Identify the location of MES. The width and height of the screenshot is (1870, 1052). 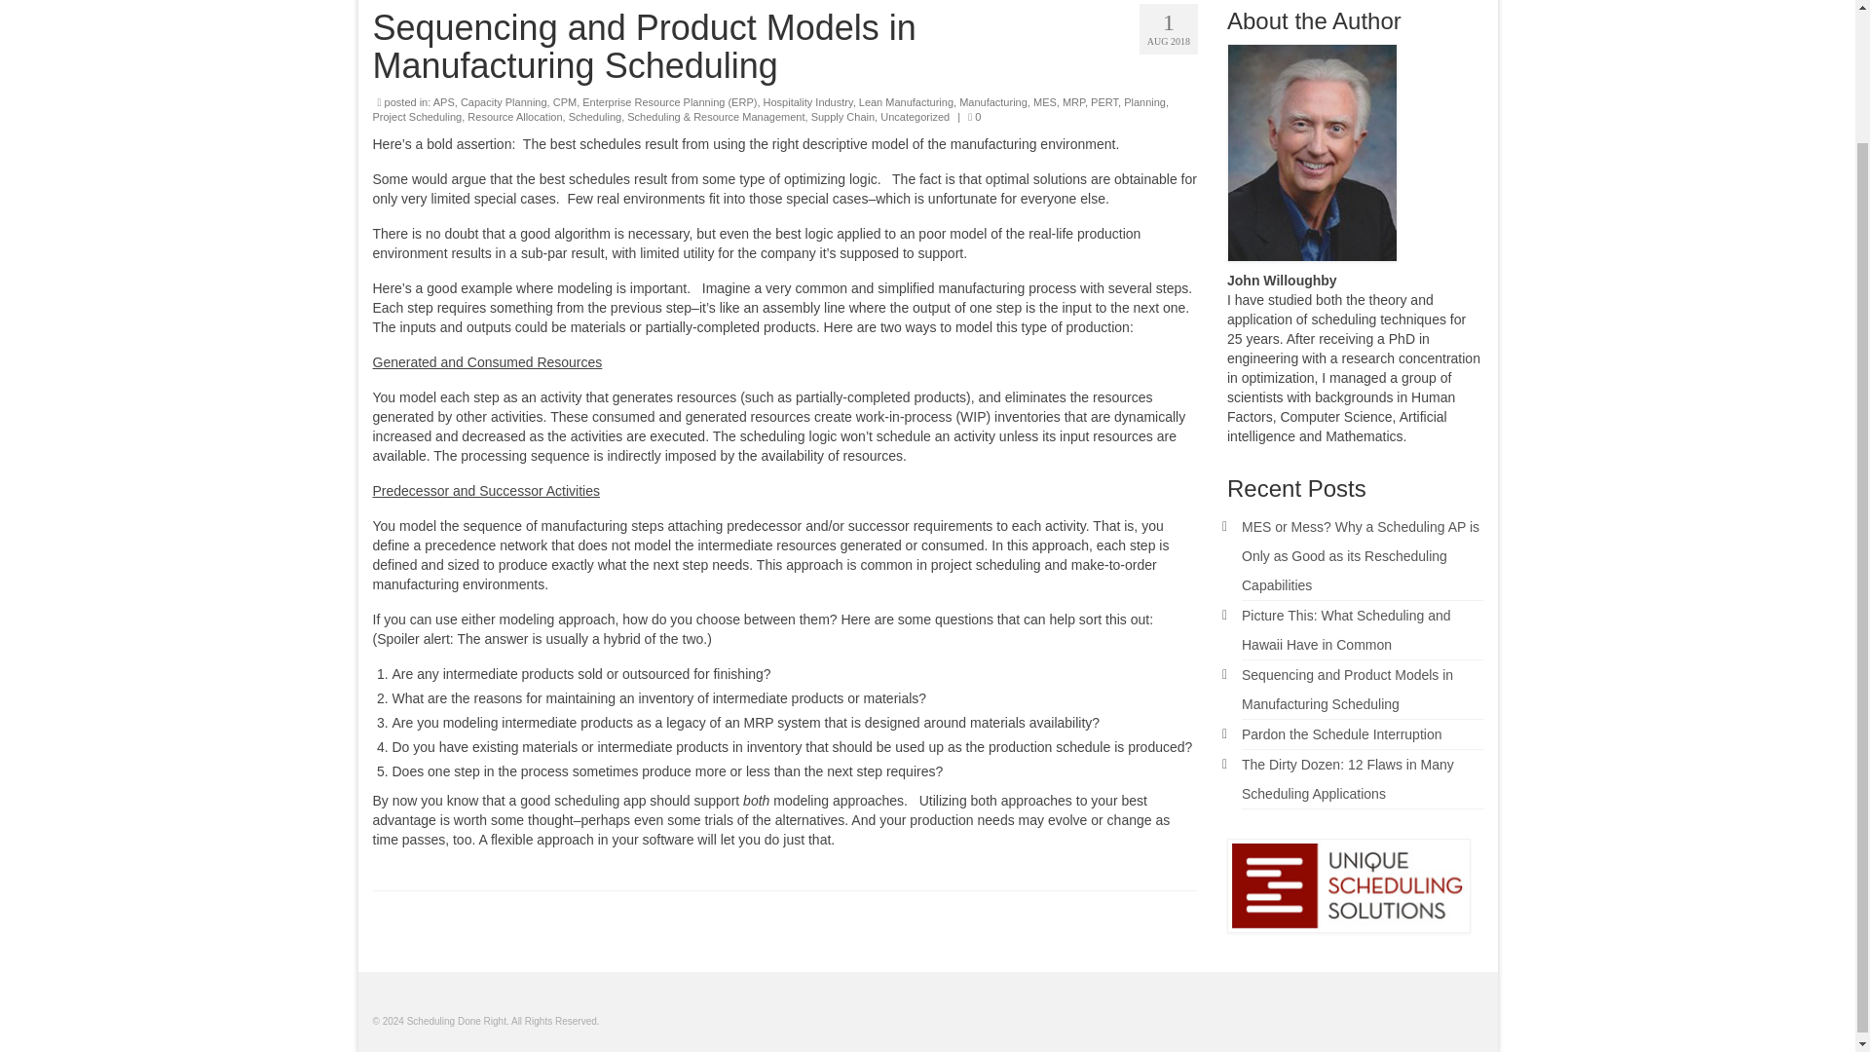
(1044, 102).